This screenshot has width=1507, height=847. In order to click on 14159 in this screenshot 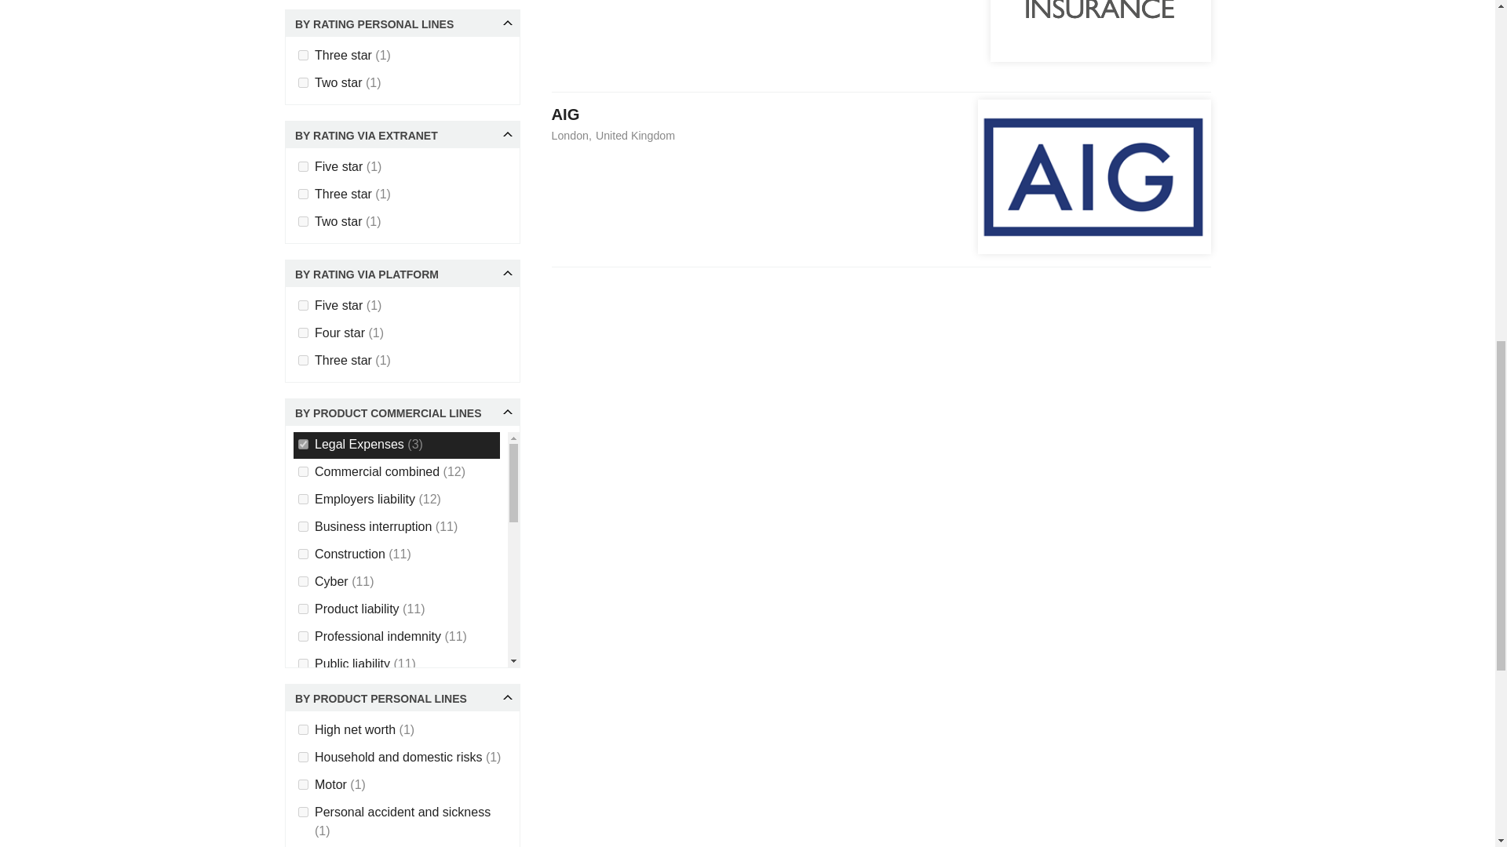, I will do `click(303, 193)`.